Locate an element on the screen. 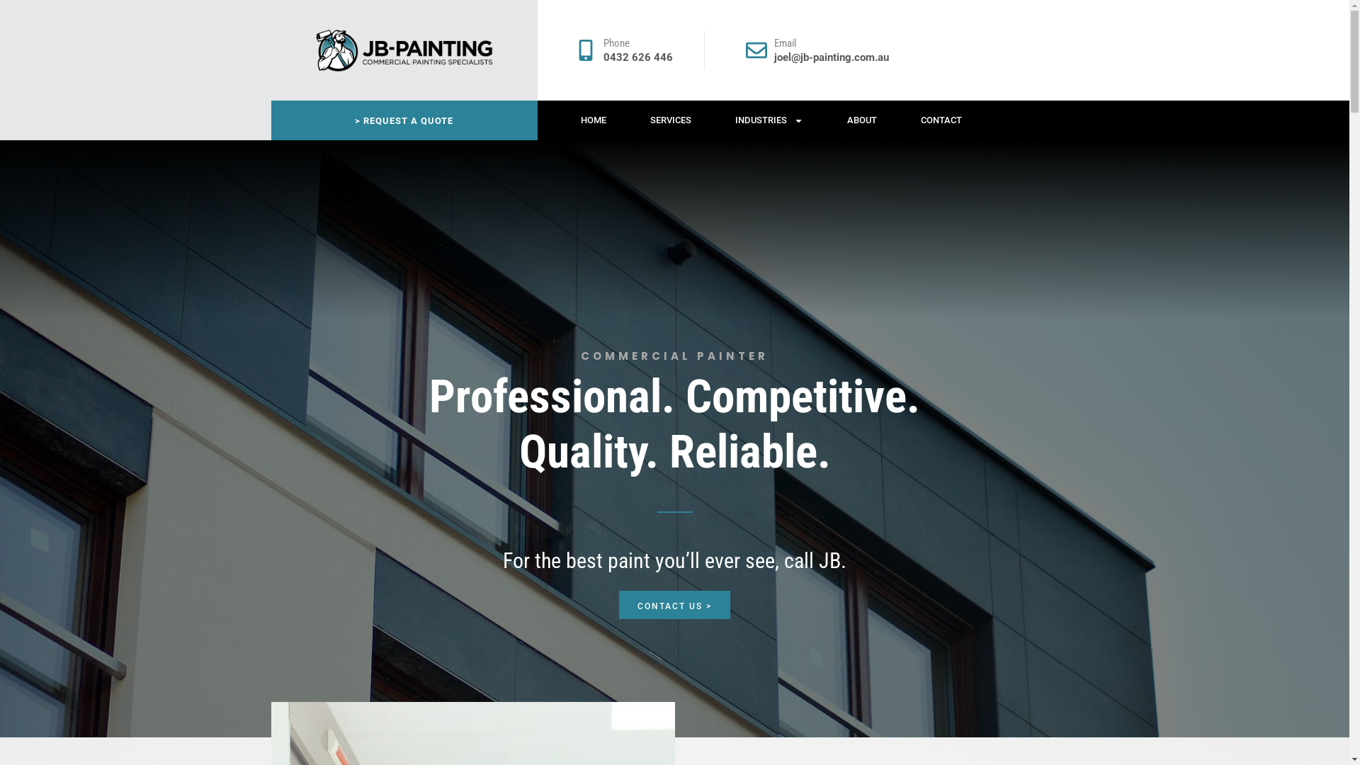  HOME is located at coordinates (594, 120).